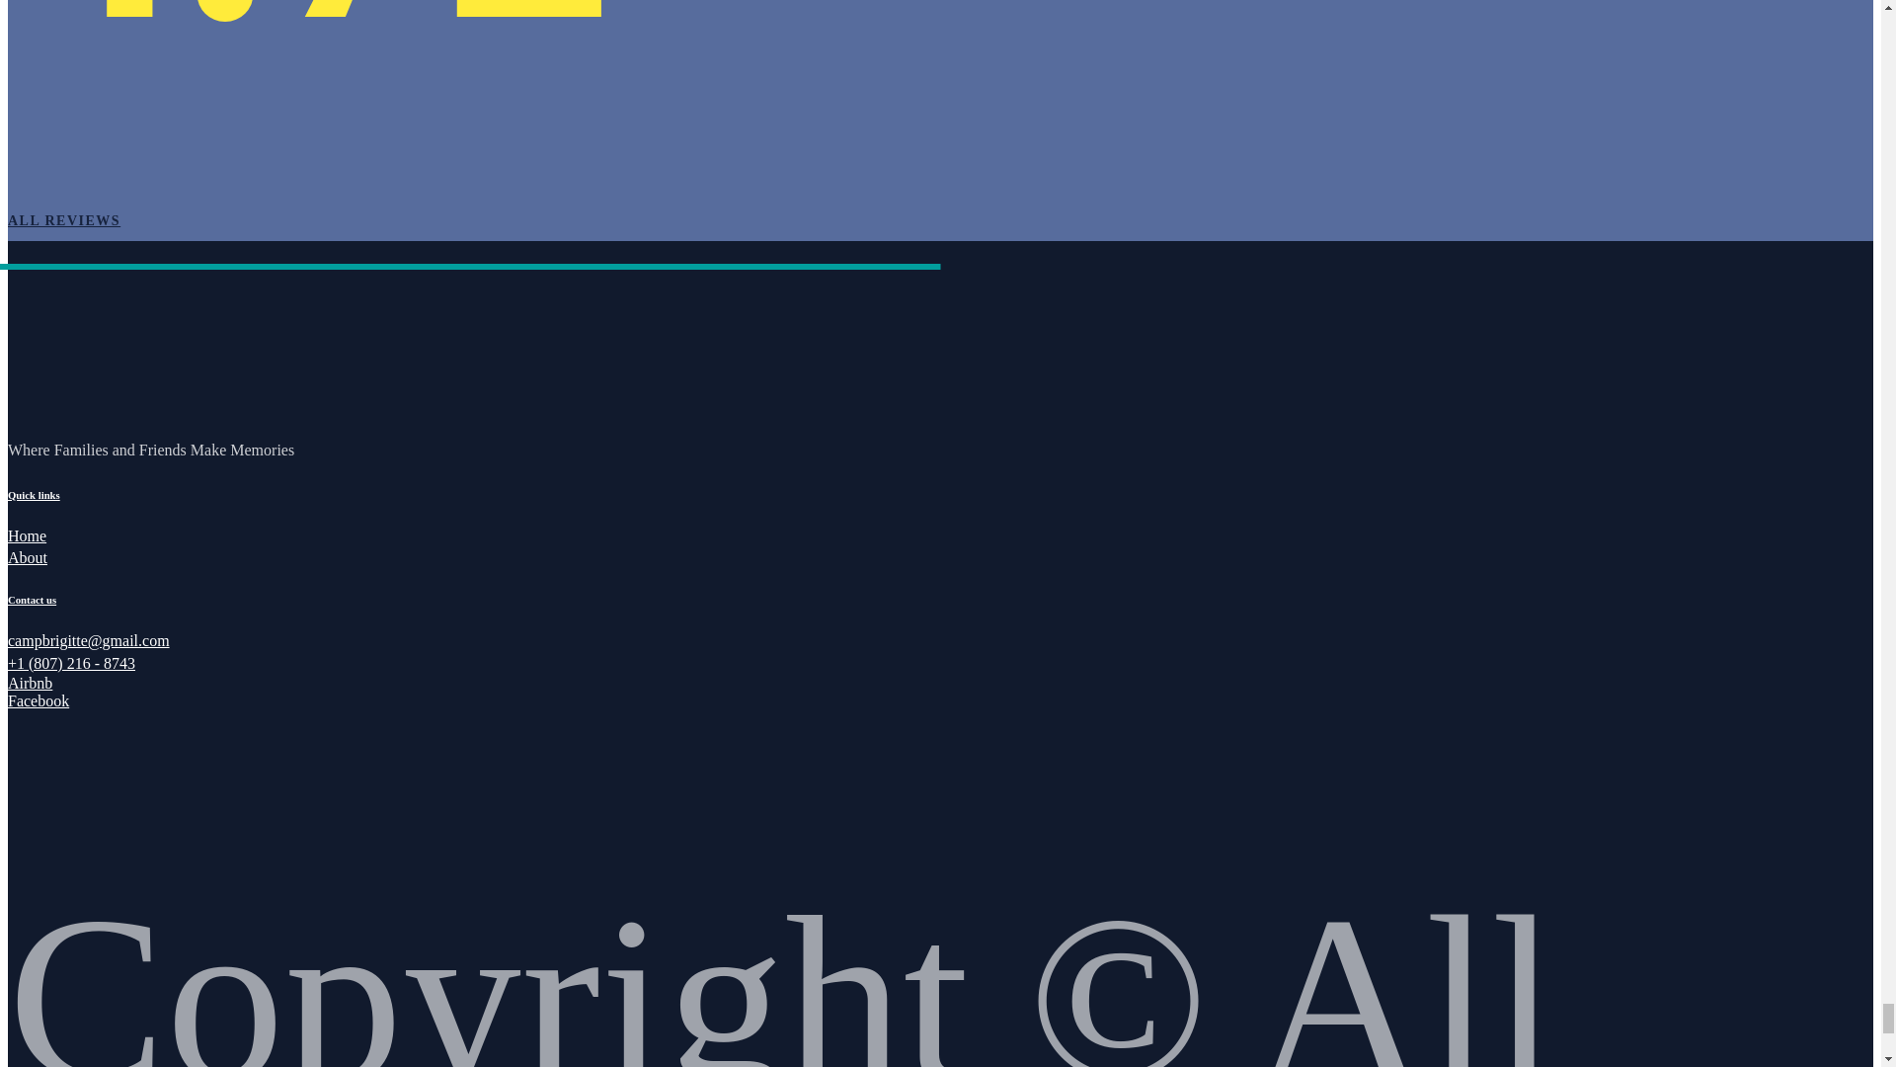 This screenshot has width=1896, height=1067. I want to click on Facebook, so click(38, 700).